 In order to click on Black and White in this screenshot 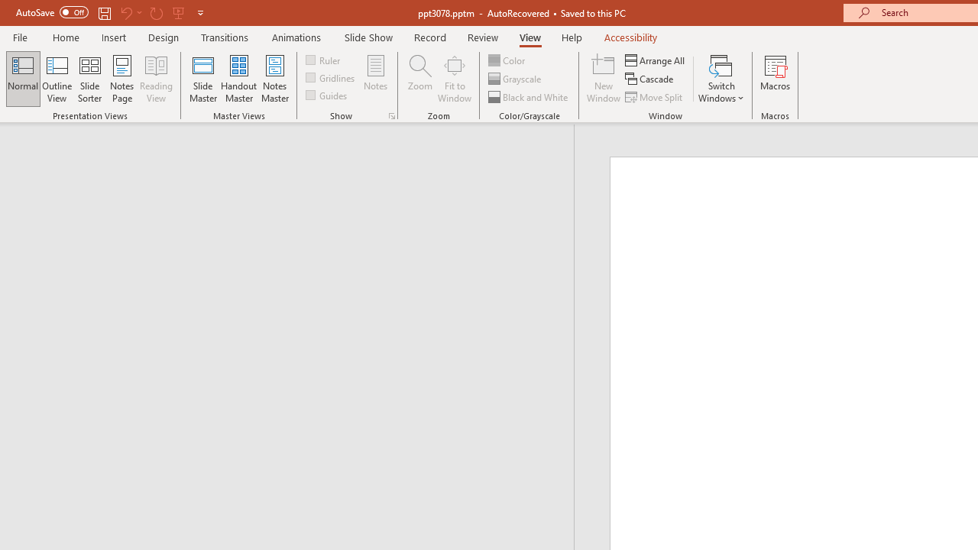, I will do `click(529, 96)`.